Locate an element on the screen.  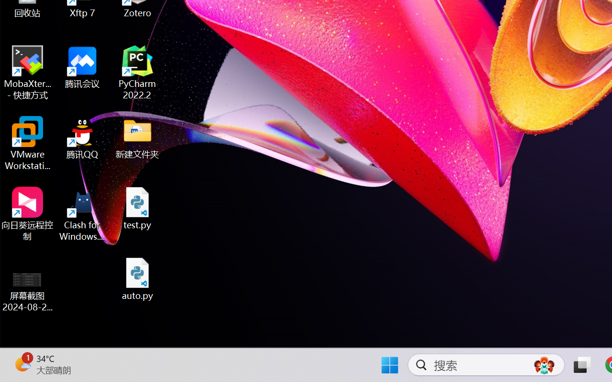
test.py is located at coordinates (138, 208).